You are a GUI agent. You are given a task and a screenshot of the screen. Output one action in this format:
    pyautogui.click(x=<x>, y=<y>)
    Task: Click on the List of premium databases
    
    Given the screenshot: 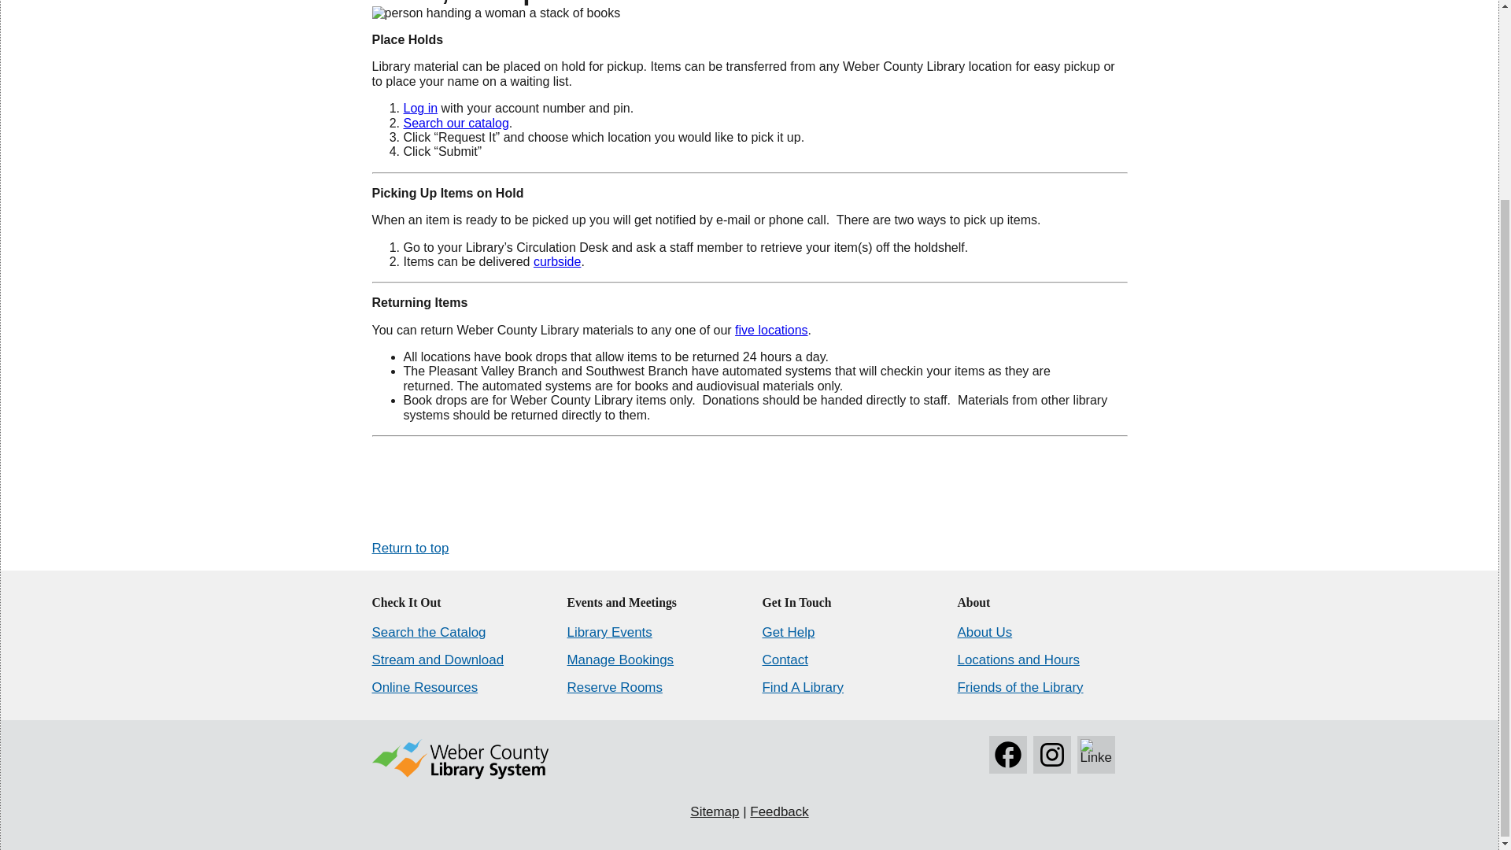 What is the action you would take?
    pyautogui.click(x=424, y=688)
    